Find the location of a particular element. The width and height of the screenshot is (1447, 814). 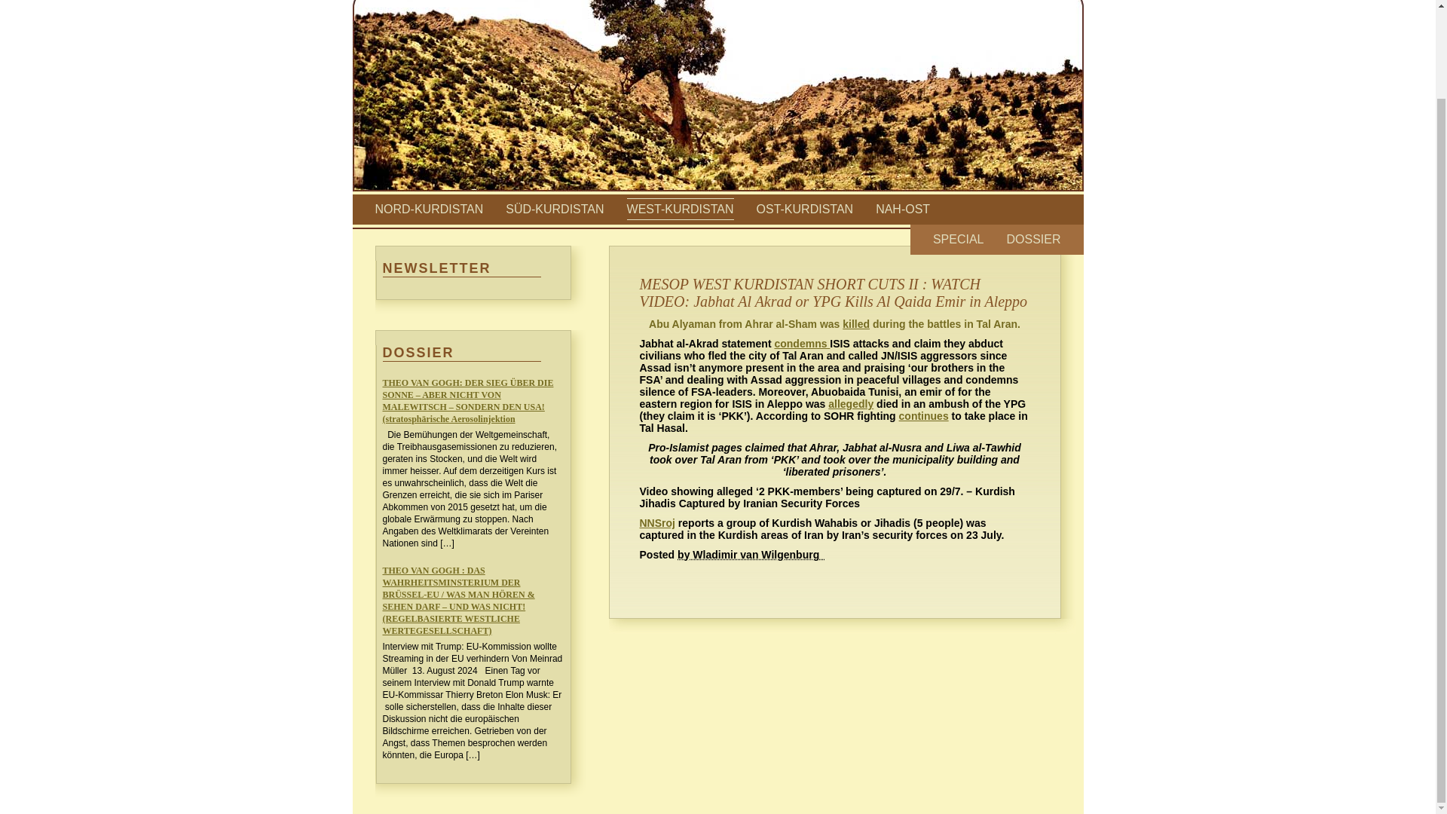

NNSroj is located at coordinates (656, 523).